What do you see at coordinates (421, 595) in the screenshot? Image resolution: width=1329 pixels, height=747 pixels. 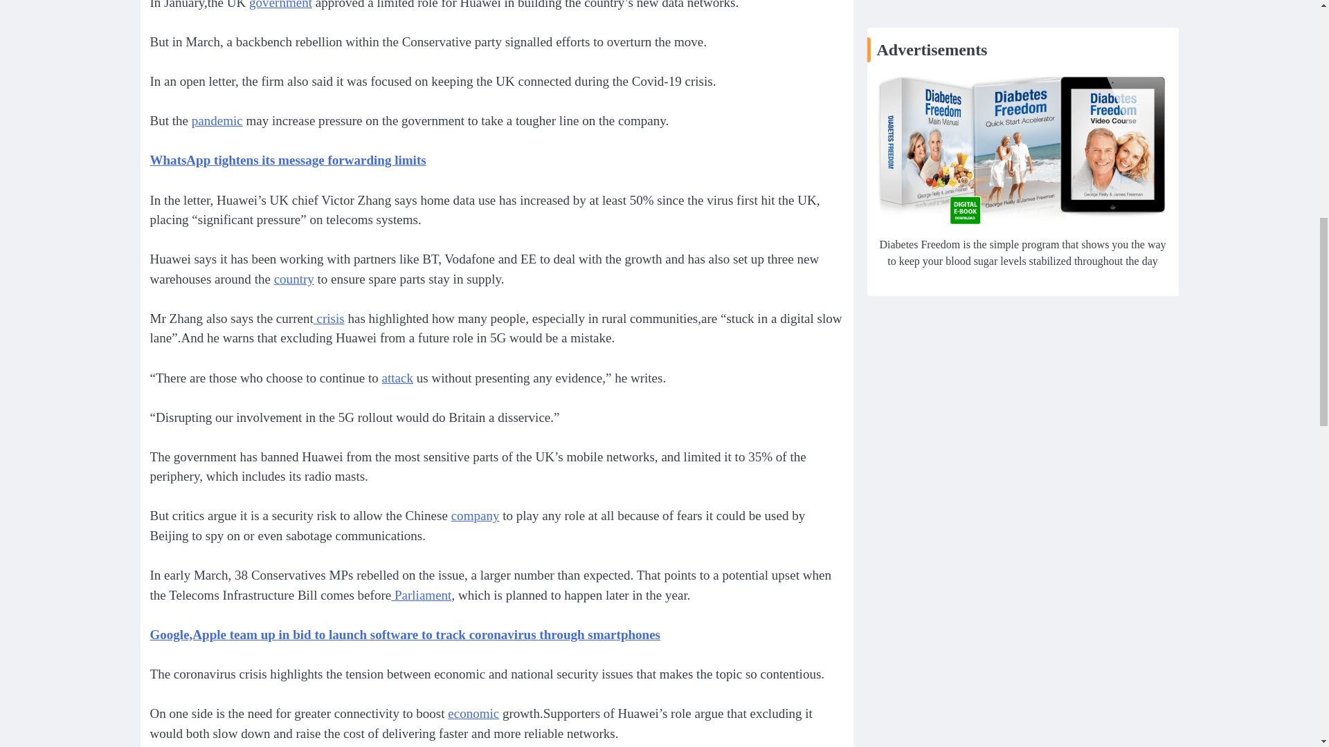 I see `Parliament` at bounding box center [421, 595].